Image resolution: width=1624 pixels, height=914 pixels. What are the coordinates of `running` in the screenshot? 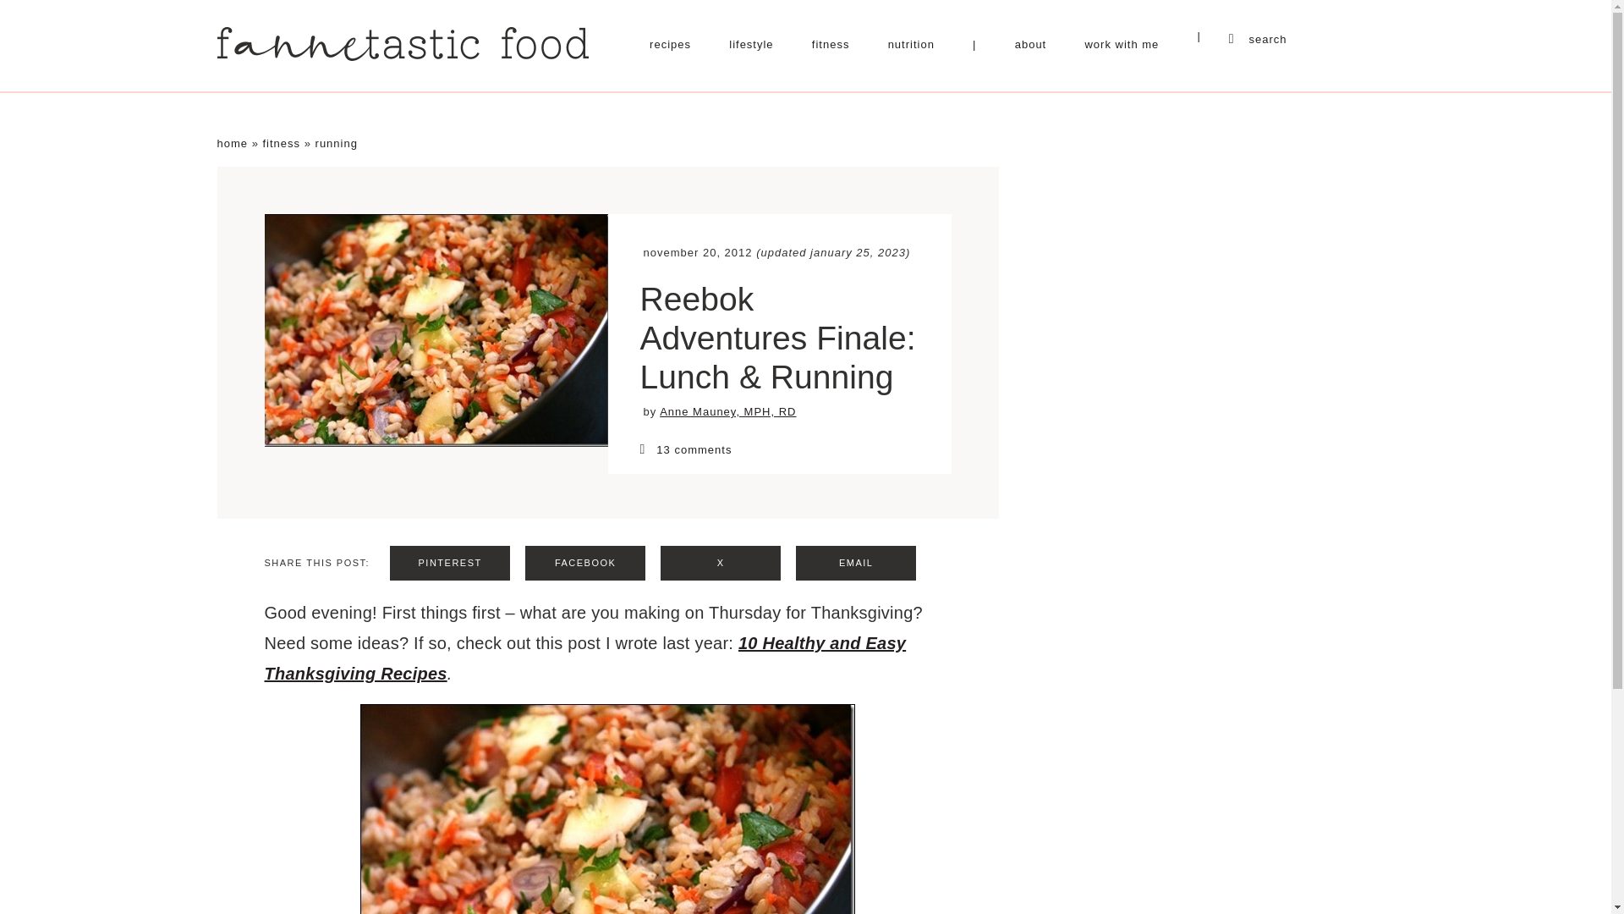 It's located at (336, 144).